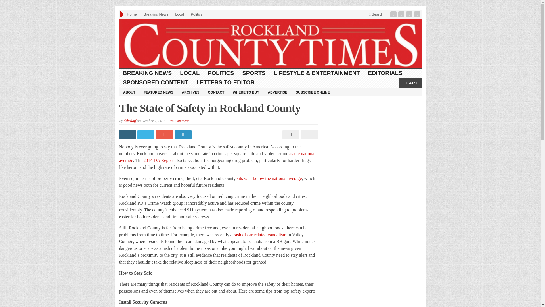 The image size is (545, 307). Describe the element at coordinates (156, 14) in the screenshot. I see `Breaking News` at that location.